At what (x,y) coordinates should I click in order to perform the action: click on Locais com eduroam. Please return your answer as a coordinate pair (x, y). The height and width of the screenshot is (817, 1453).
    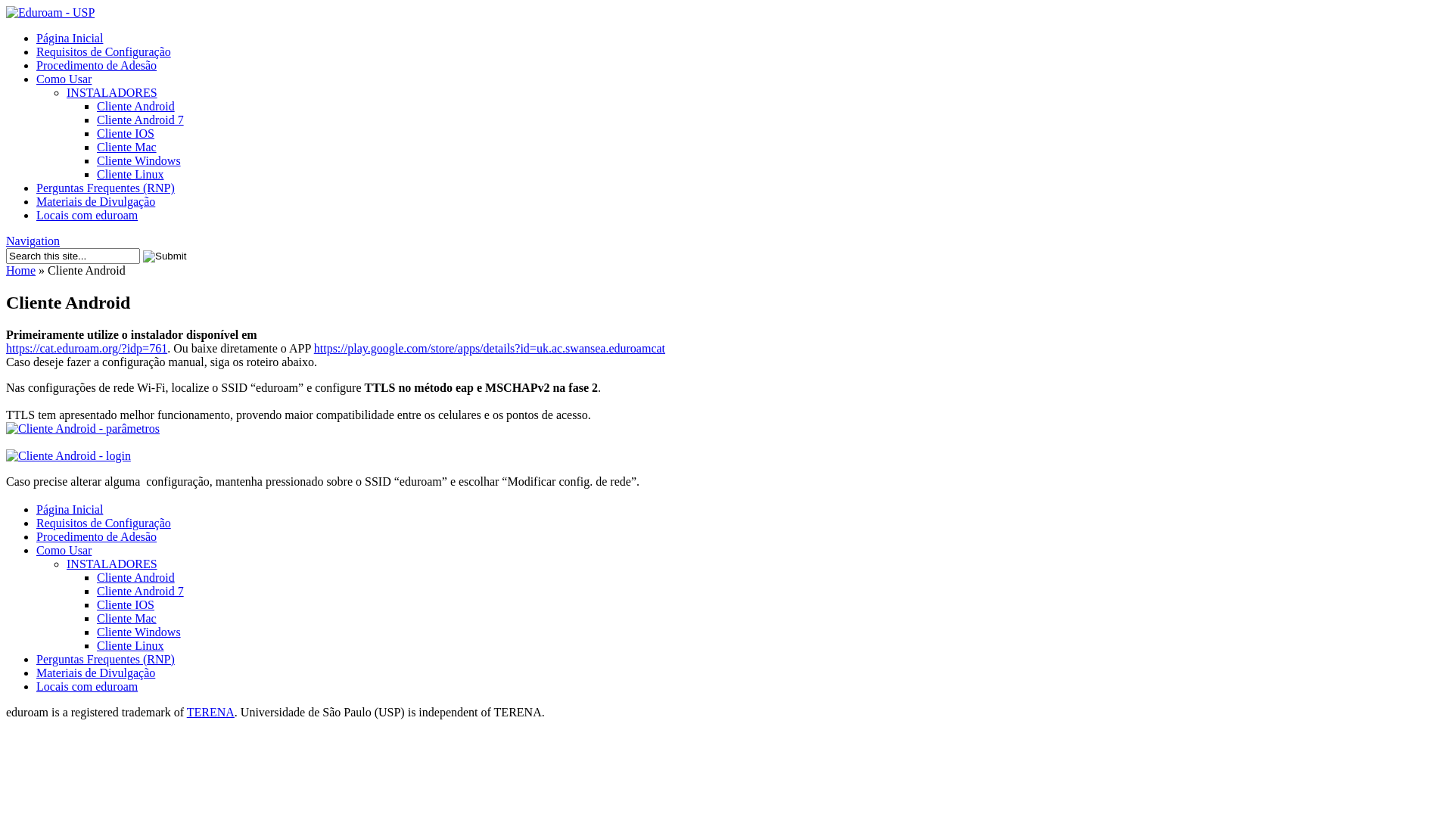
    Looking at the image, I should click on (87, 215).